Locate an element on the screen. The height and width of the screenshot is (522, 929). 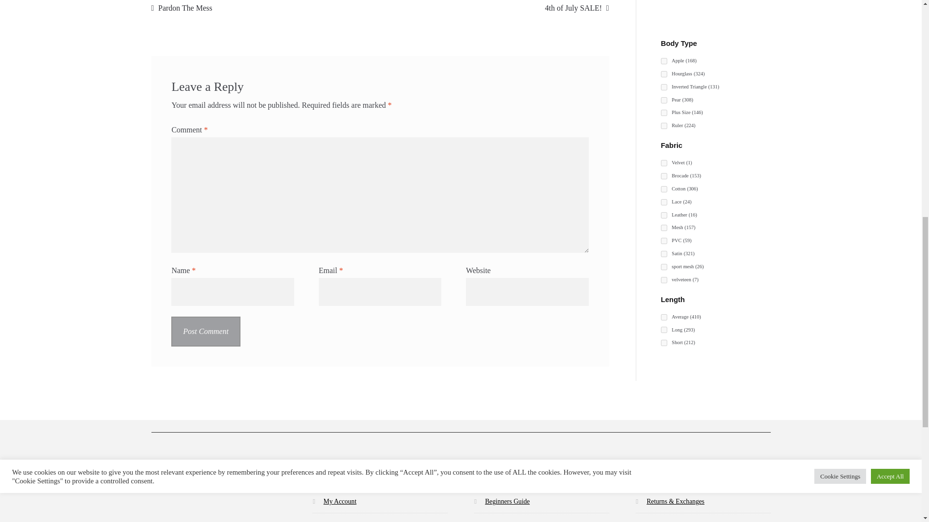
145 is located at coordinates (664, 176).